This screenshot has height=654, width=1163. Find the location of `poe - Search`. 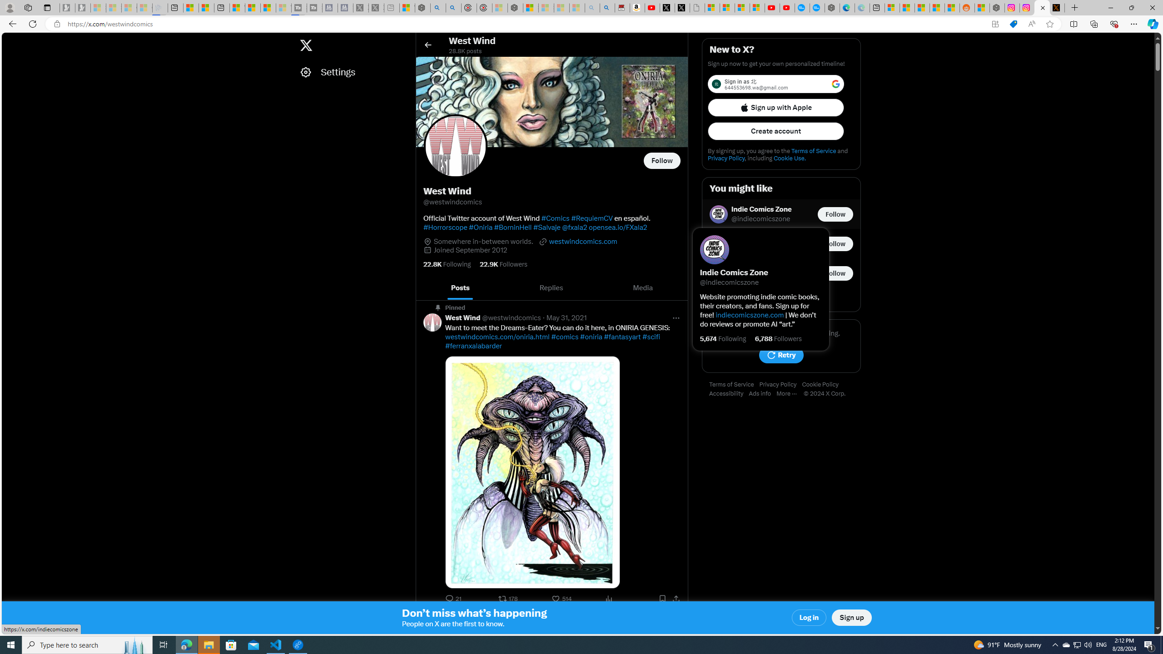

poe - Search is located at coordinates (438, 8).